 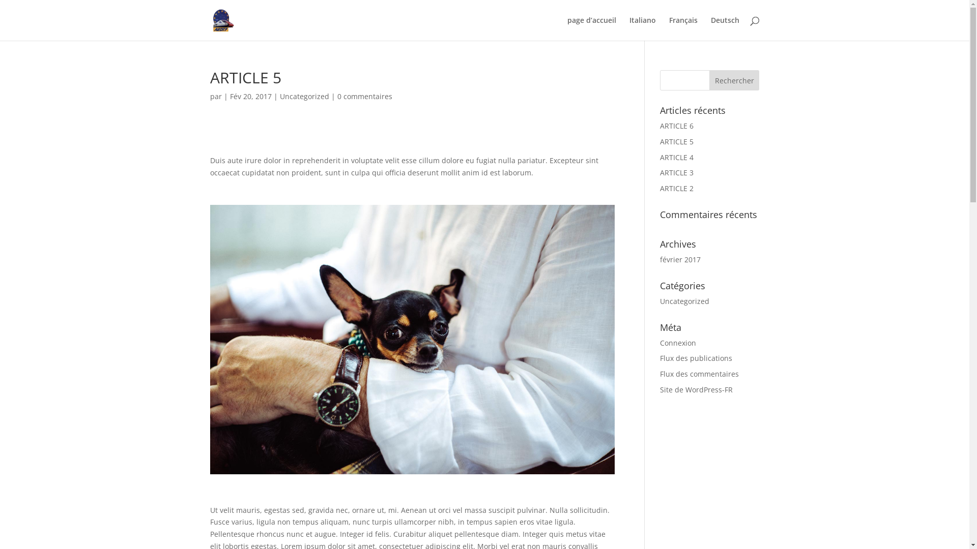 What do you see at coordinates (677, 173) in the screenshot?
I see `ARTICLE 3` at bounding box center [677, 173].